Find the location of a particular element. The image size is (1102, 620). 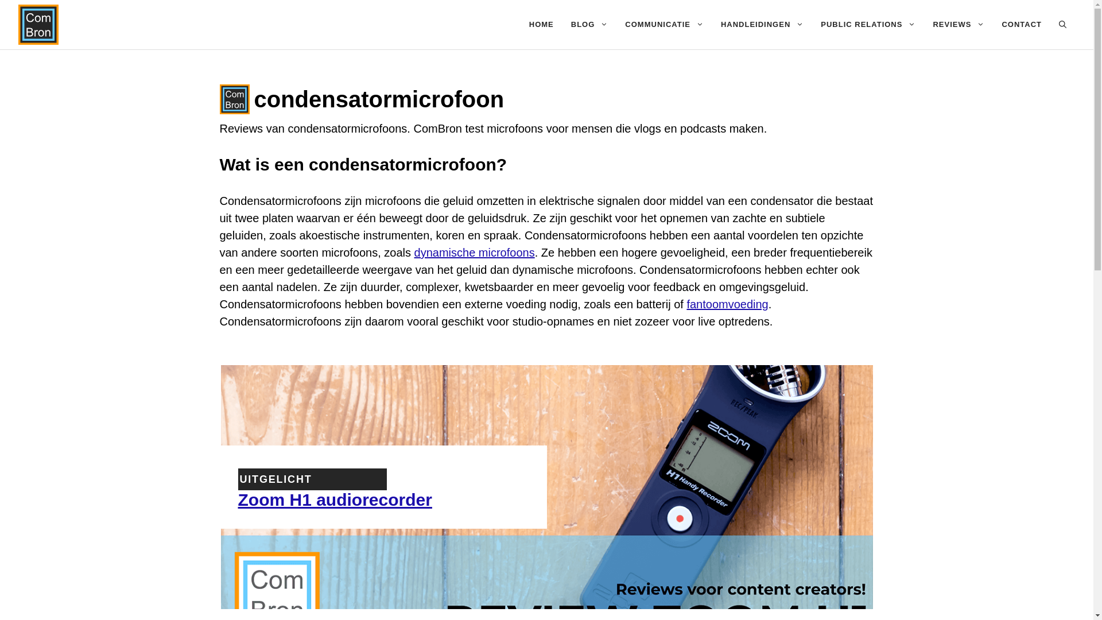

COMMUNICATIE is located at coordinates (665, 25).